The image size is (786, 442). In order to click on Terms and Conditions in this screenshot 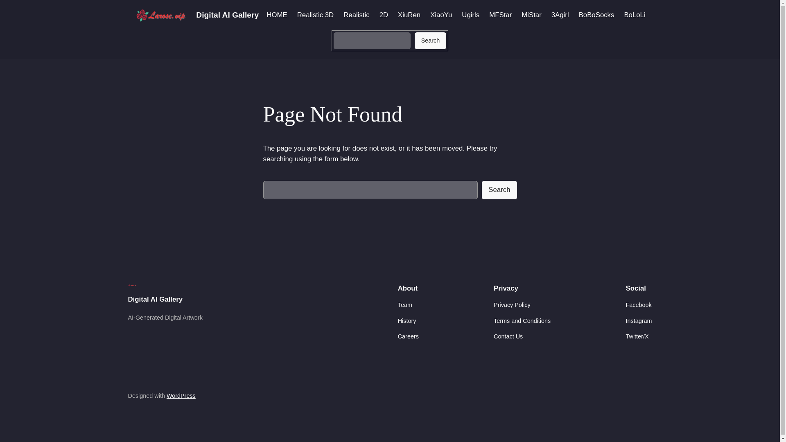, I will do `click(522, 321)`.